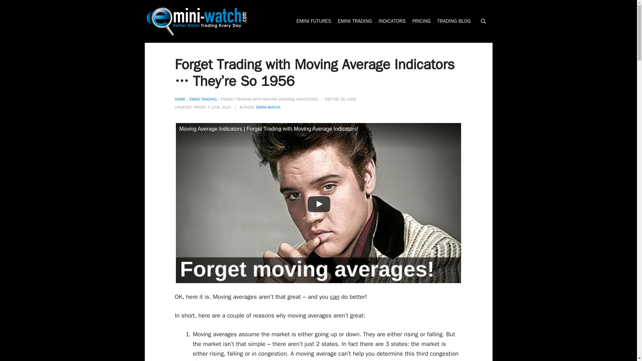  I want to click on EMINI-WATCH, so click(268, 107).